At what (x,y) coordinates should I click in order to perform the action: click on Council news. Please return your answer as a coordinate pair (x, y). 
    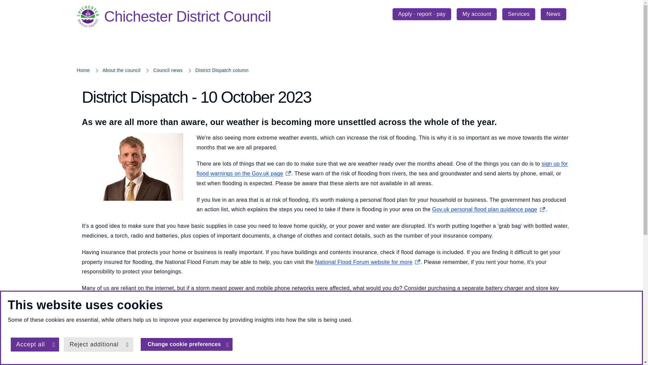
    Looking at the image, I should click on (168, 70).